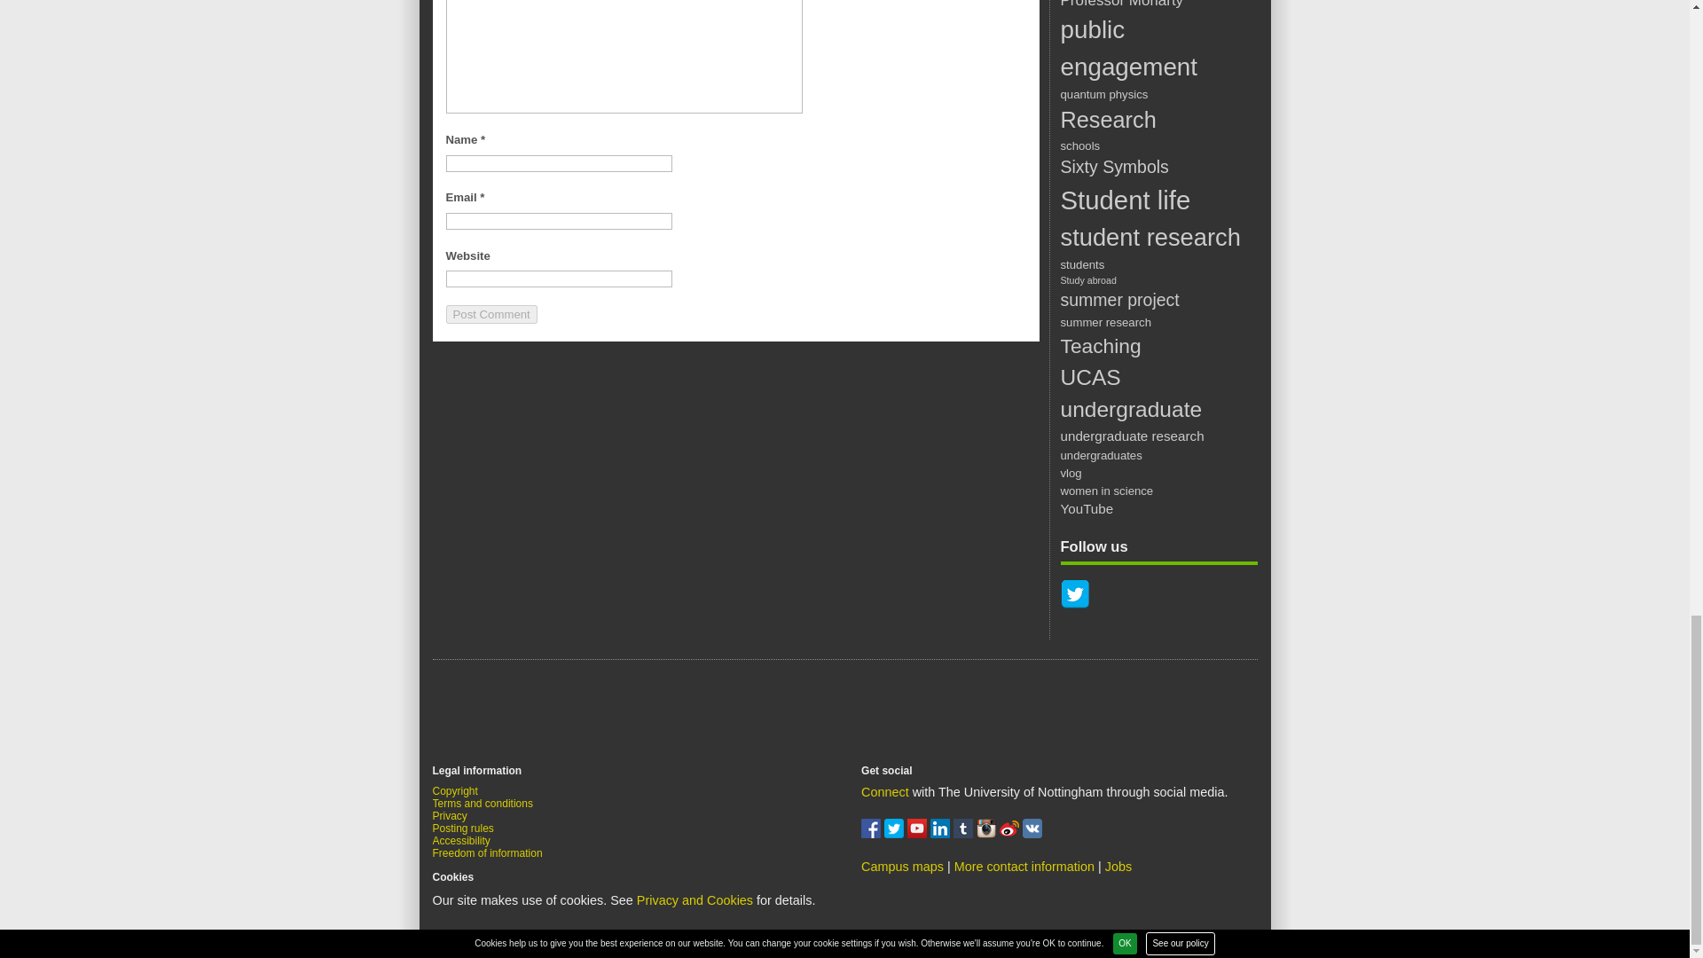 The image size is (1703, 958). I want to click on Follow us on twitter, so click(896, 834).